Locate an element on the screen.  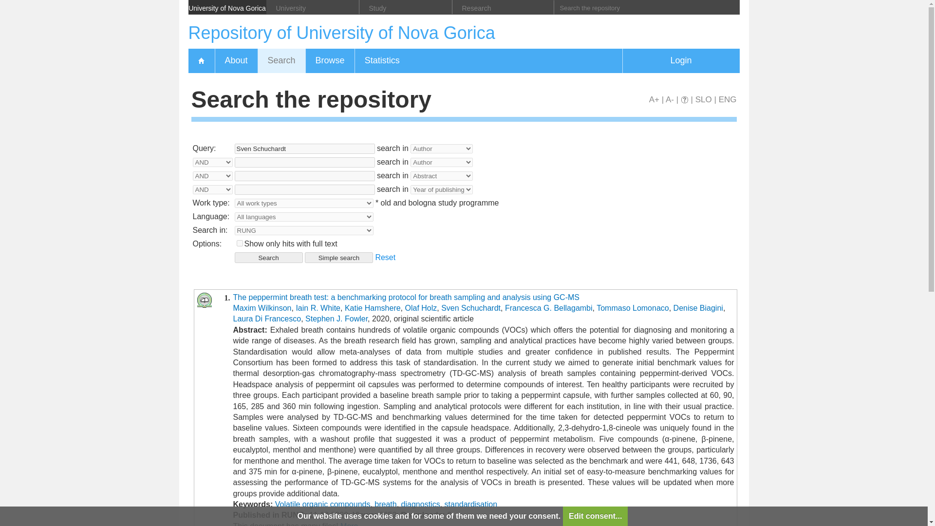
More... is located at coordinates (352, 524).